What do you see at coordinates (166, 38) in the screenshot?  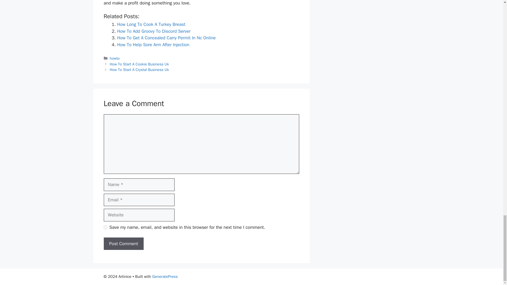 I see `How To Get A Concealed Carry Permit In Nc Online` at bounding box center [166, 38].